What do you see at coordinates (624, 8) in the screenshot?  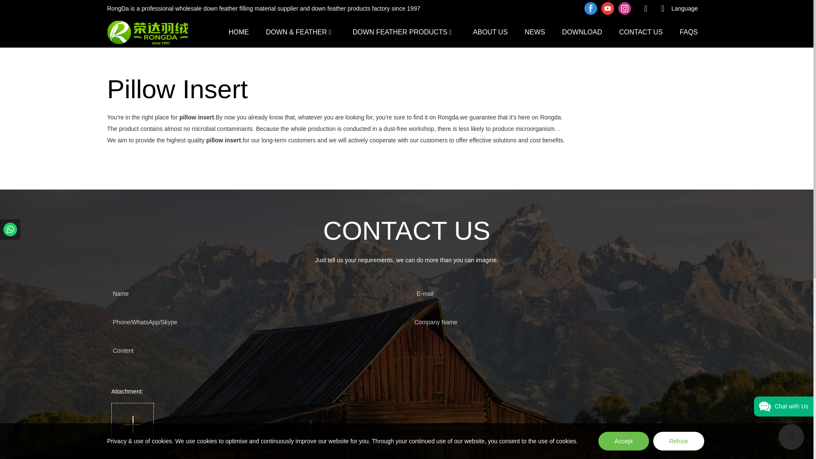 I see `instagram` at bounding box center [624, 8].